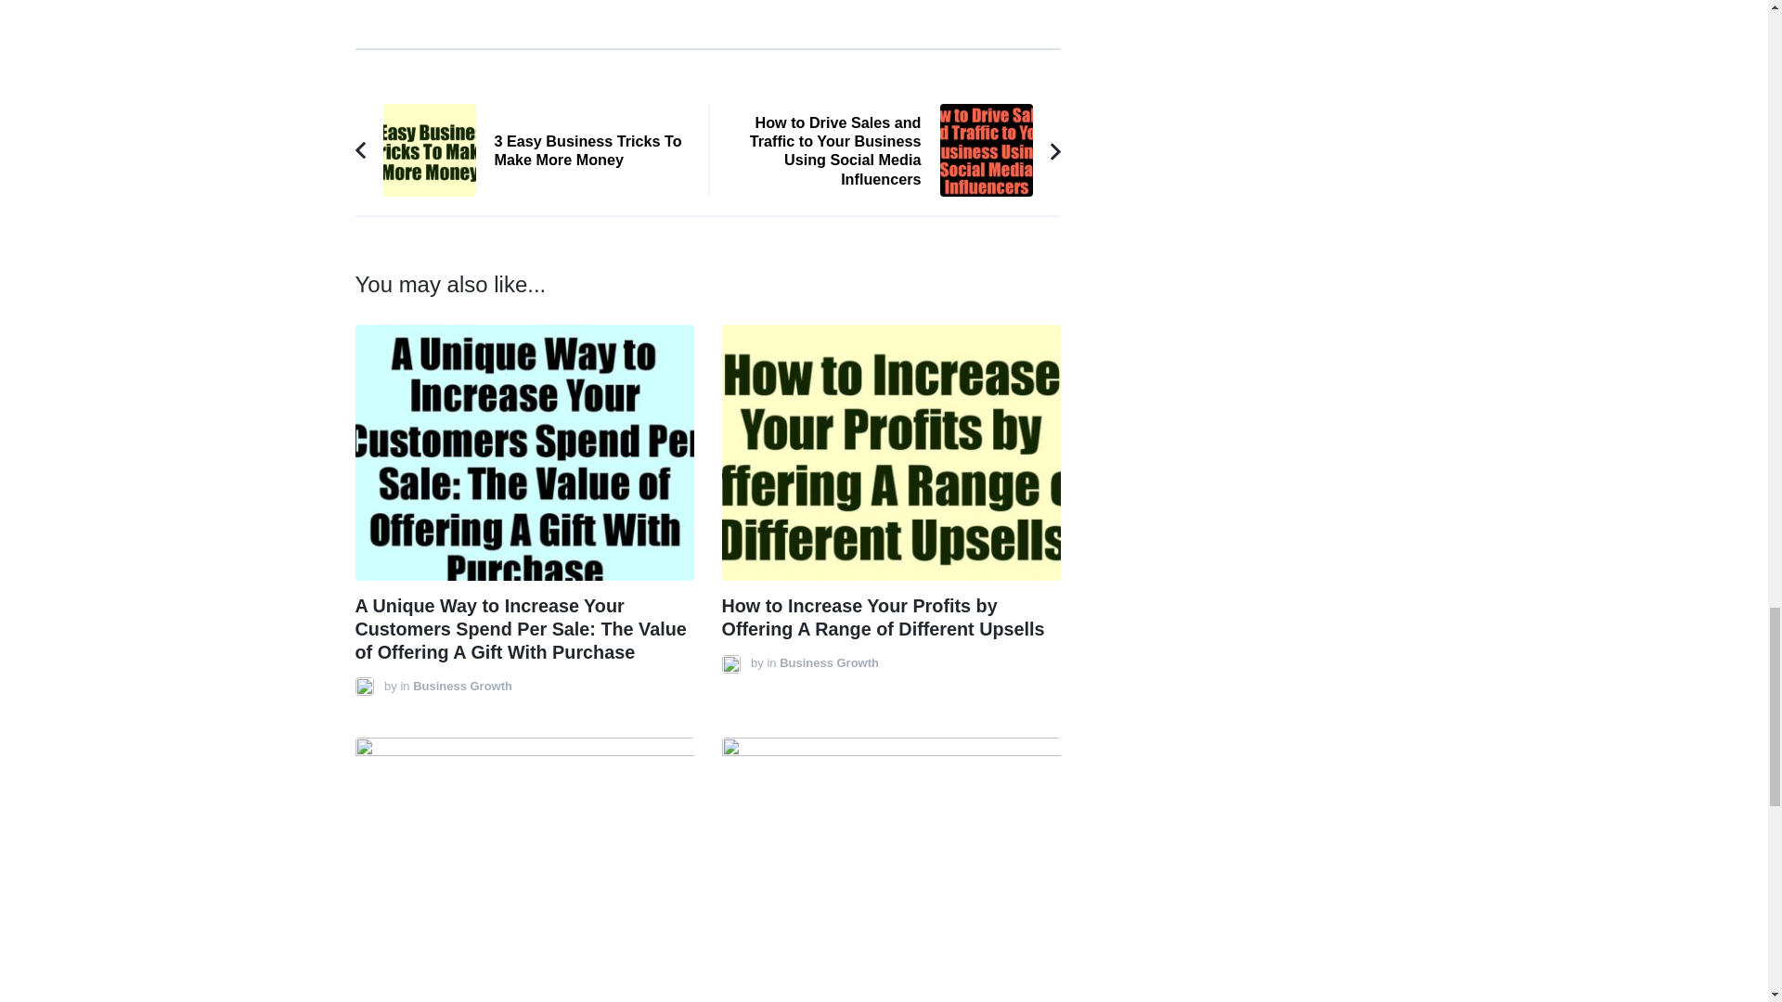  I want to click on Business Growth, so click(462, 687).